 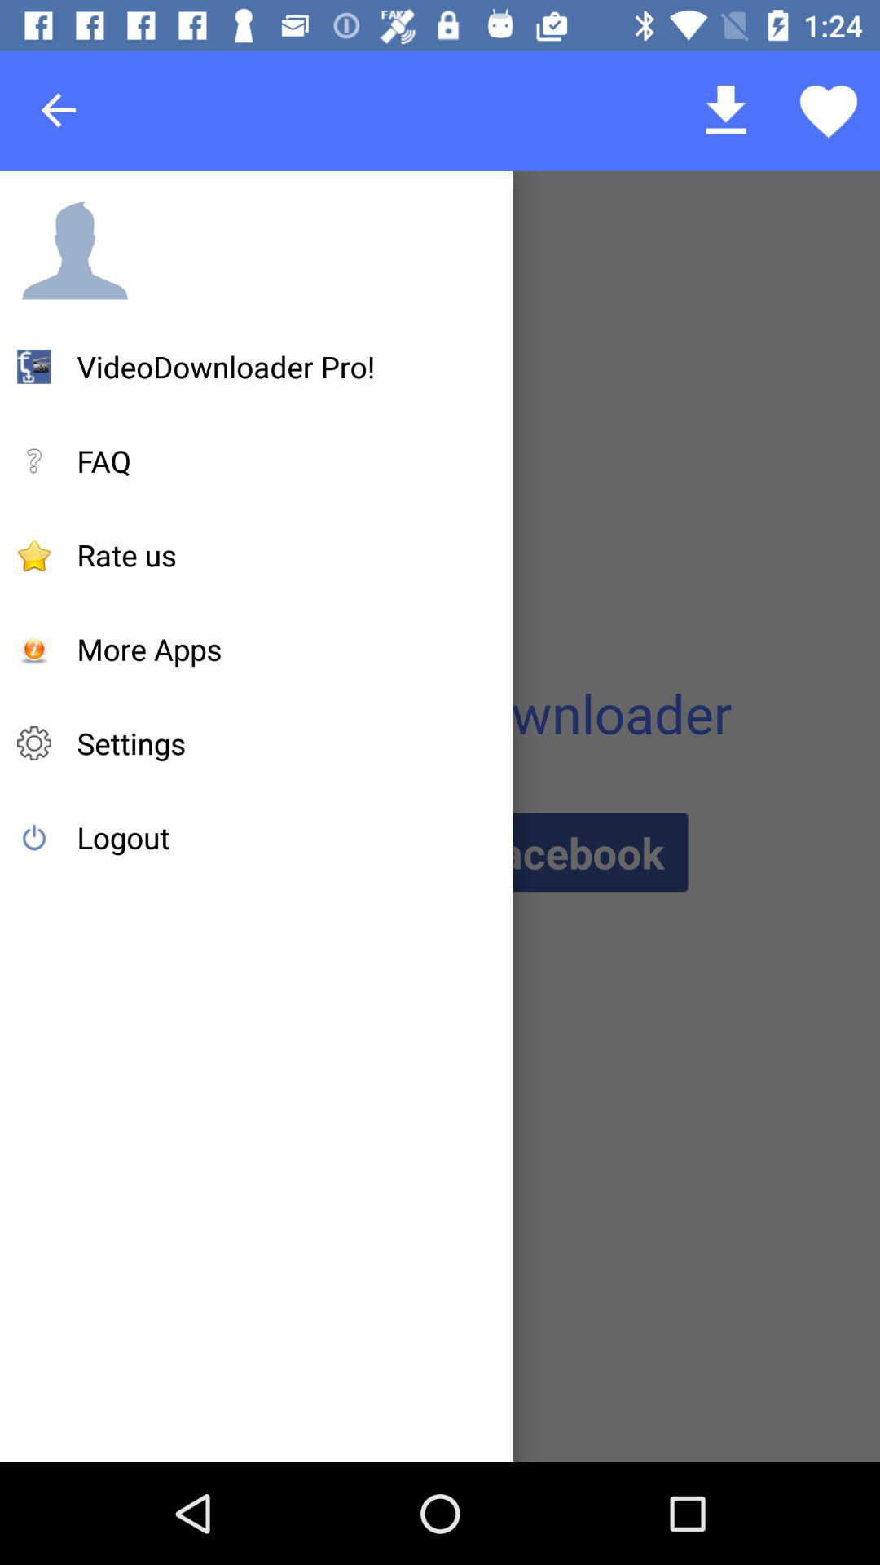 I want to click on click the icon below settings, so click(x=123, y=837).